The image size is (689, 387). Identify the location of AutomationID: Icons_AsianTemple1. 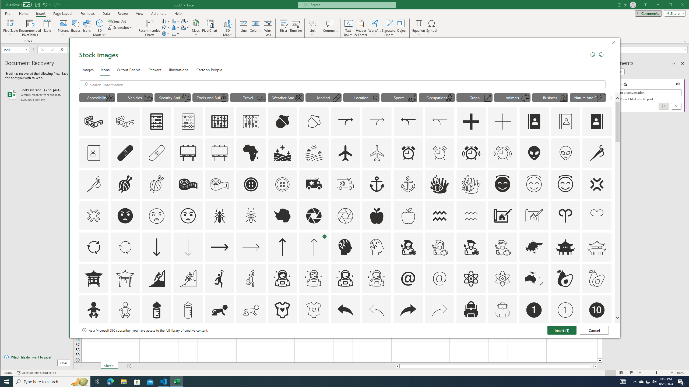
(94, 278).